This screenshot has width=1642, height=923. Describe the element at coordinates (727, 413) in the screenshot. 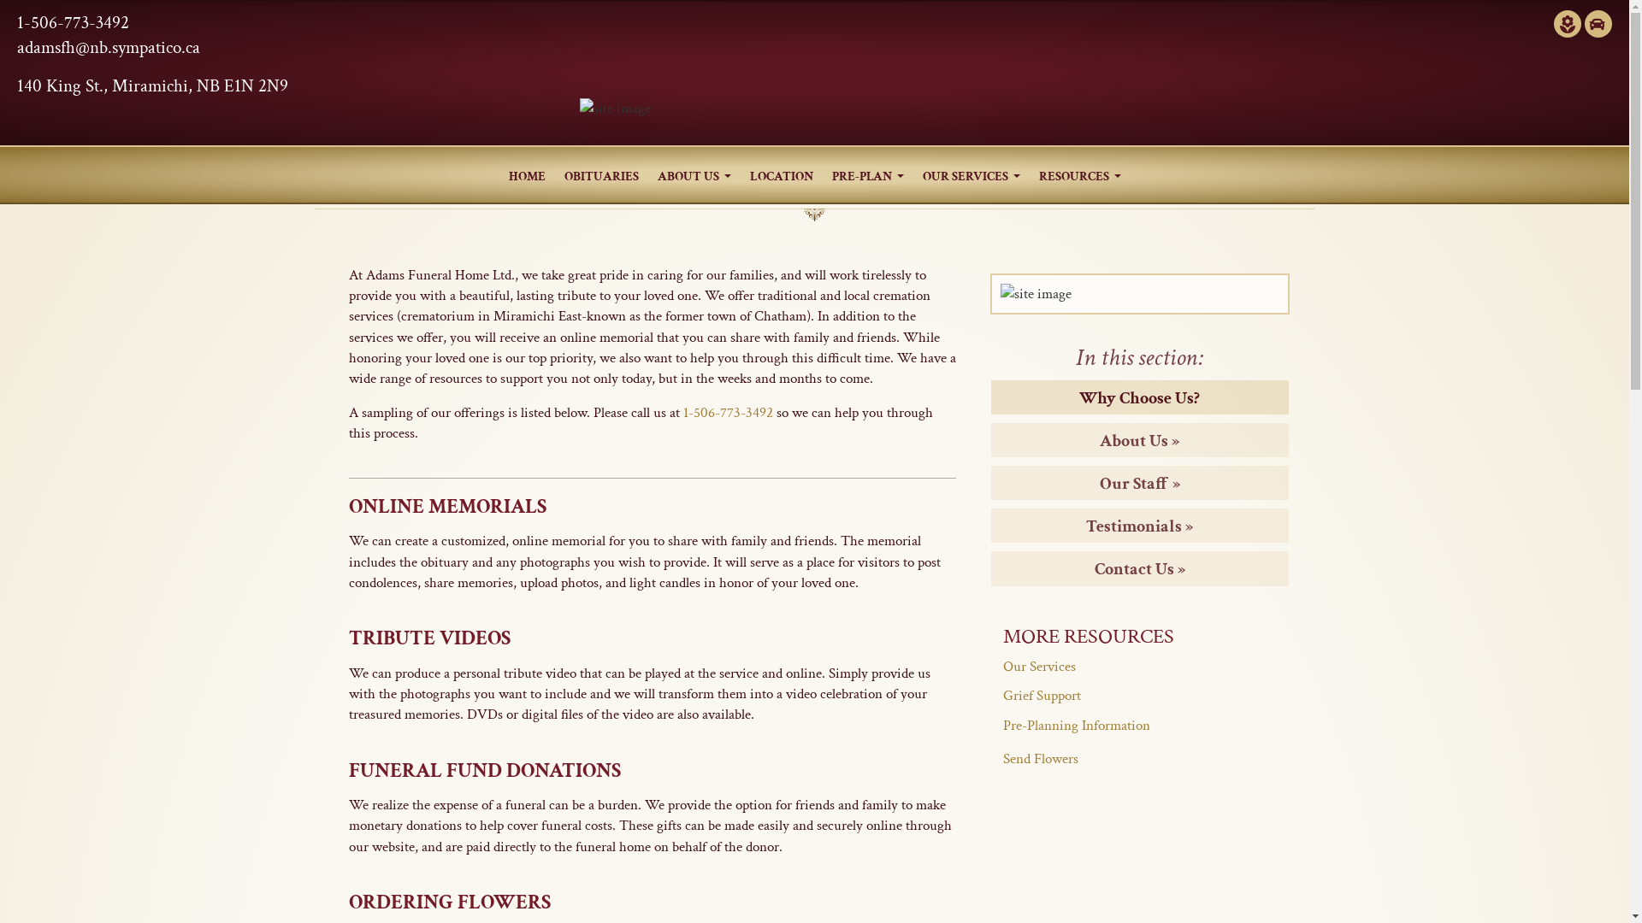

I see `1-506-773-3492` at that location.